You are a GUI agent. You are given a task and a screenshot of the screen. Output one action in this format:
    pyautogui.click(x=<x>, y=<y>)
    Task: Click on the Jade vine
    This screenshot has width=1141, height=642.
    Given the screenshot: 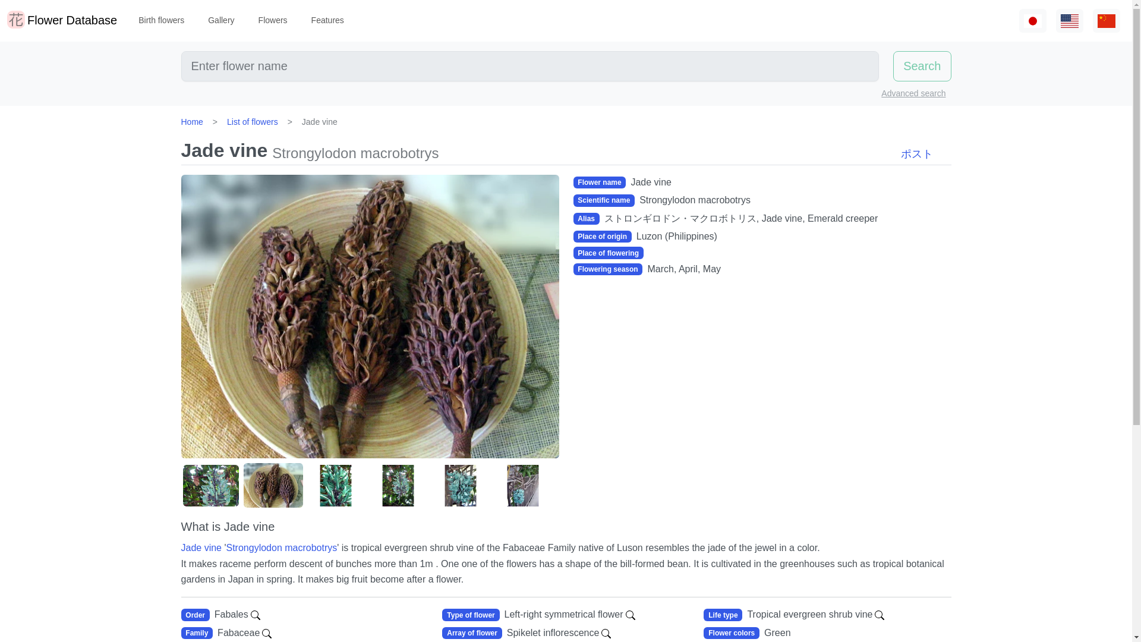 What is the action you would take?
    pyautogui.click(x=201, y=547)
    